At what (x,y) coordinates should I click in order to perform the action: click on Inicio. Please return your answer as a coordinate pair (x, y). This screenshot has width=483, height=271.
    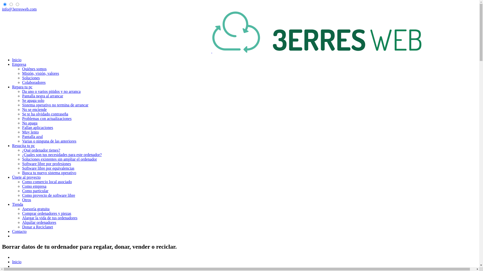
    Looking at the image, I should click on (17, 262).